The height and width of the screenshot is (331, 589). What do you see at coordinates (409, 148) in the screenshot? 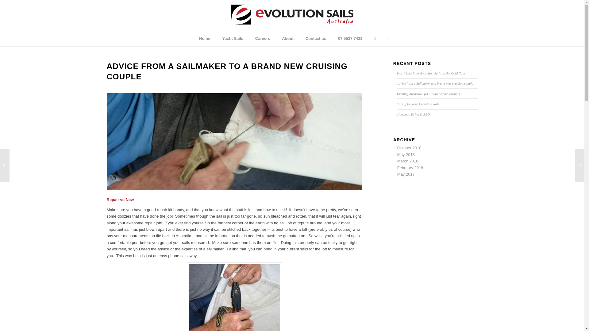
I see `October 2018` at bounding box center [409, 148].